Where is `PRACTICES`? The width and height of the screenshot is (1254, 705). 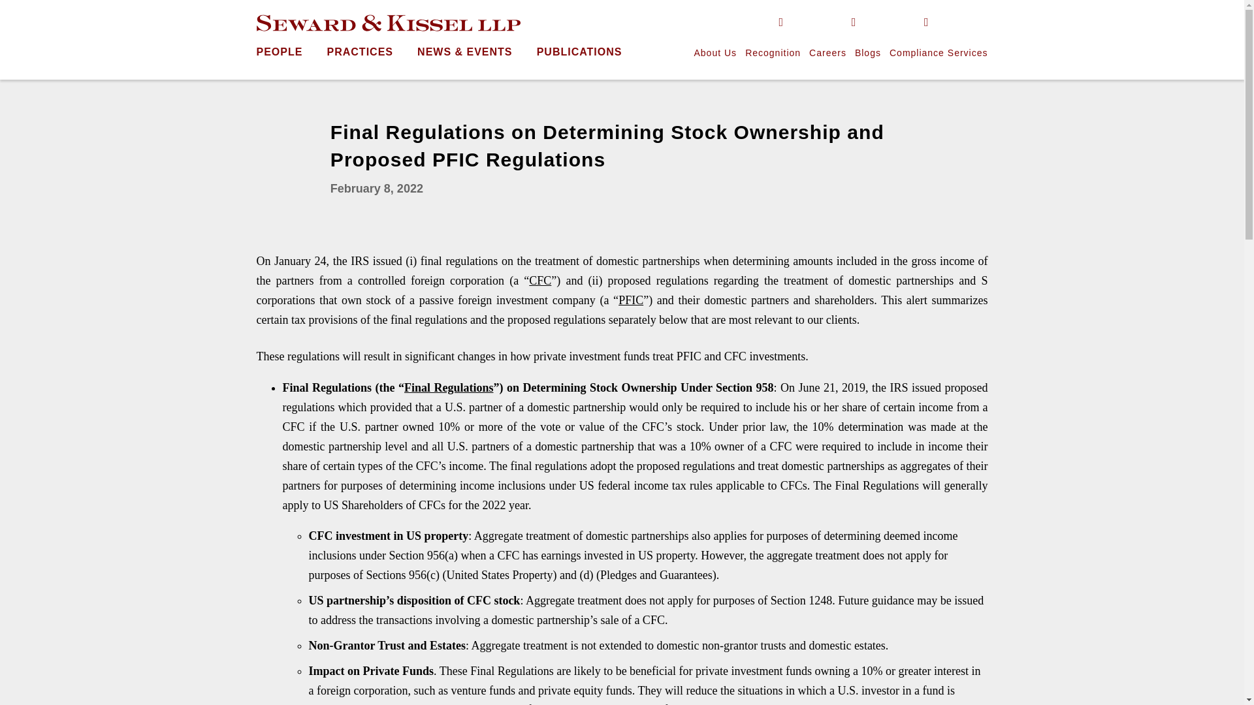 PRACTICES is located at coordinates (361, 52).